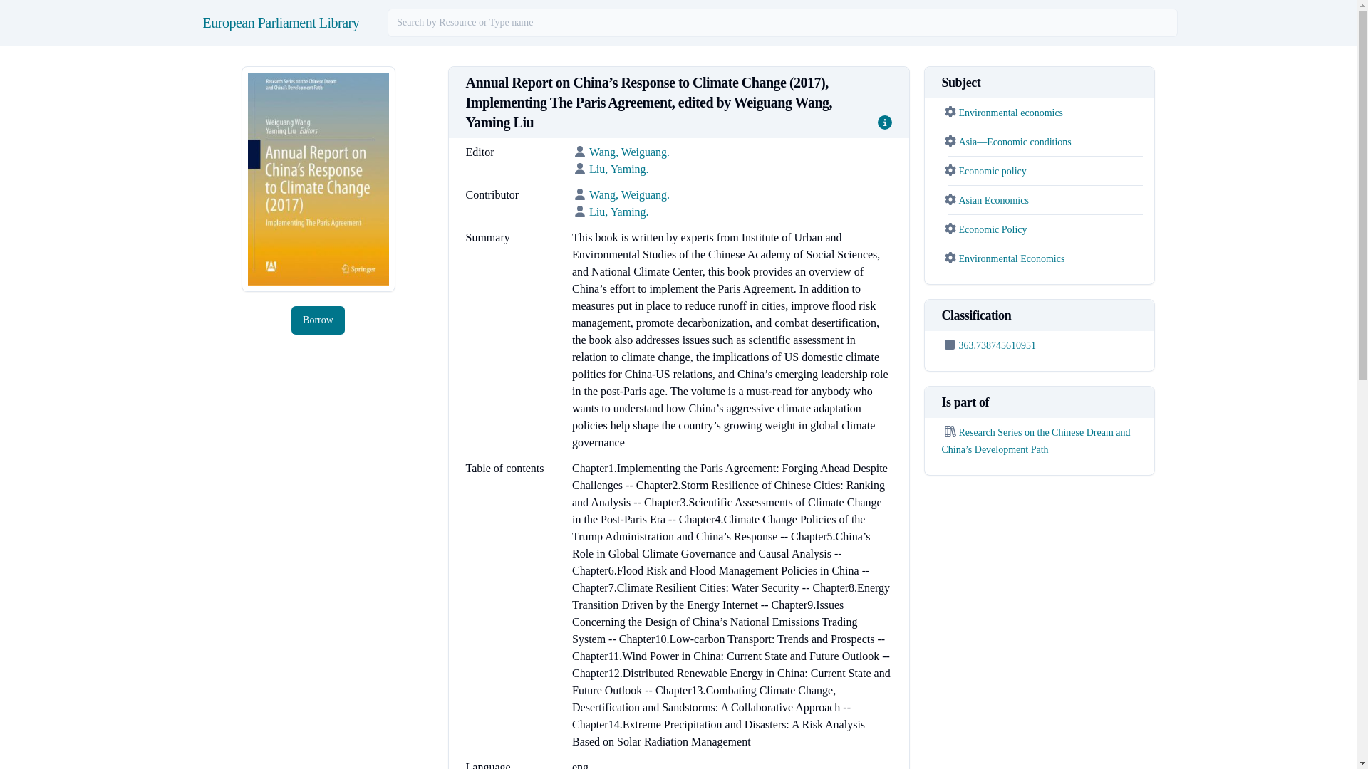 The height and width of the screenshot is (769, 1368). Describe the element at coordinates (993, 171) in the screenshot. I see `Economic policy` at that location.